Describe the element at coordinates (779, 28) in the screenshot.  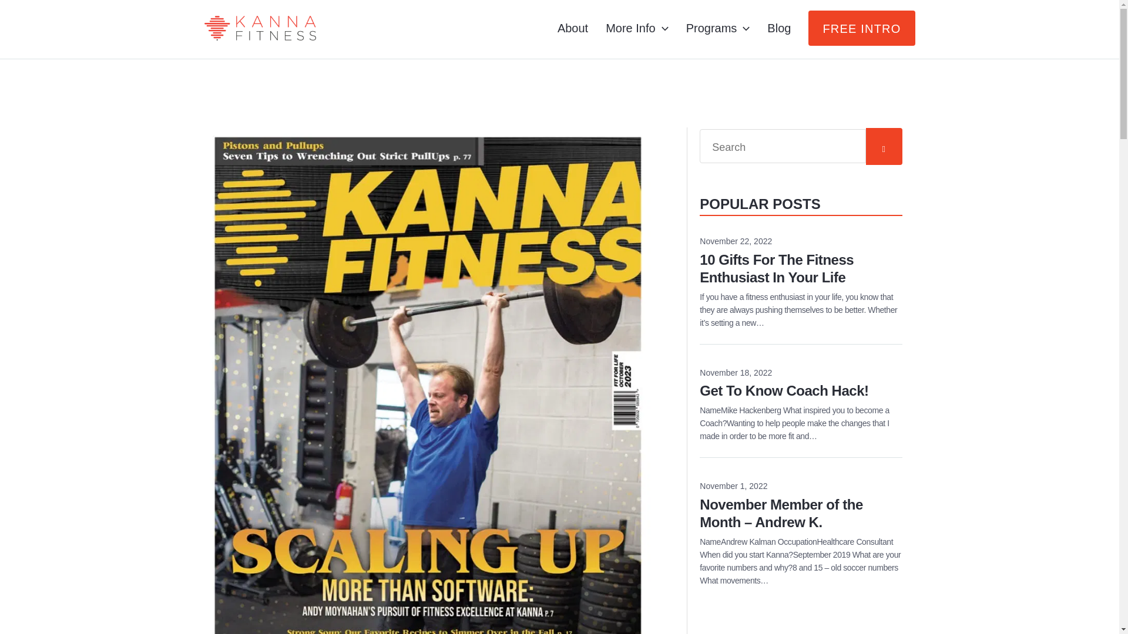
I see `More Info` at that location.